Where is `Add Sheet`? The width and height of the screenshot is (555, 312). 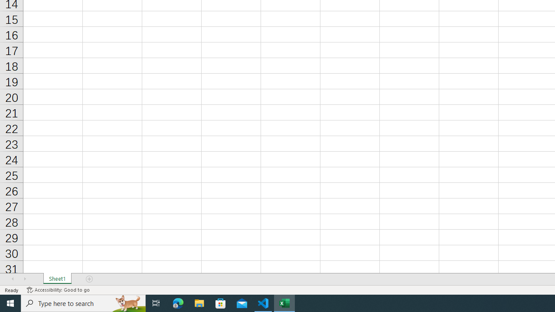 Add Sheet is located at coordinates (90, 279).